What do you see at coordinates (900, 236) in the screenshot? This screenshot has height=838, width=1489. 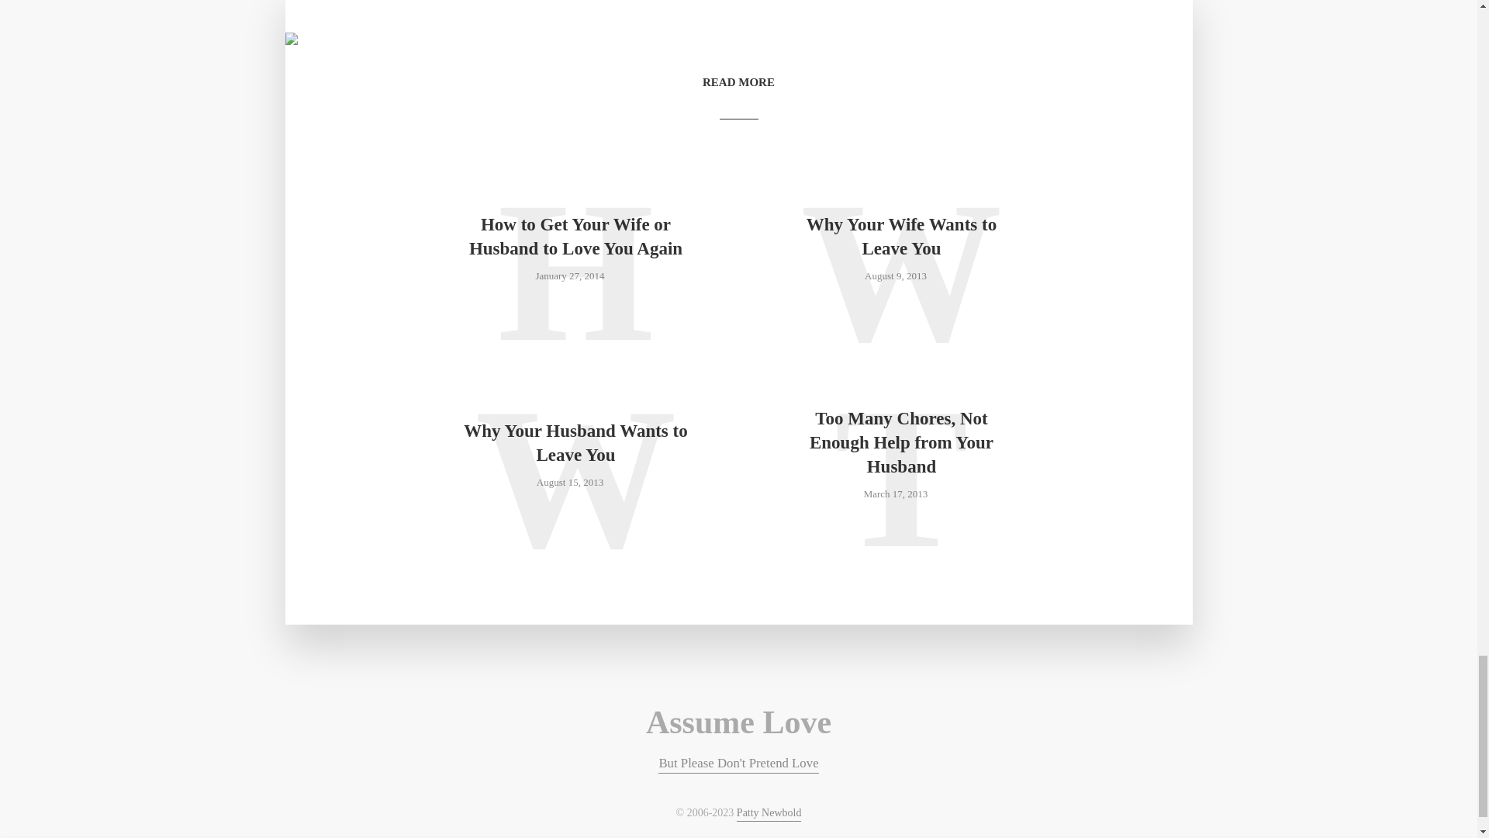 I see `Why Your Wife Wants to Leave You` at bounding box center [900, 236].